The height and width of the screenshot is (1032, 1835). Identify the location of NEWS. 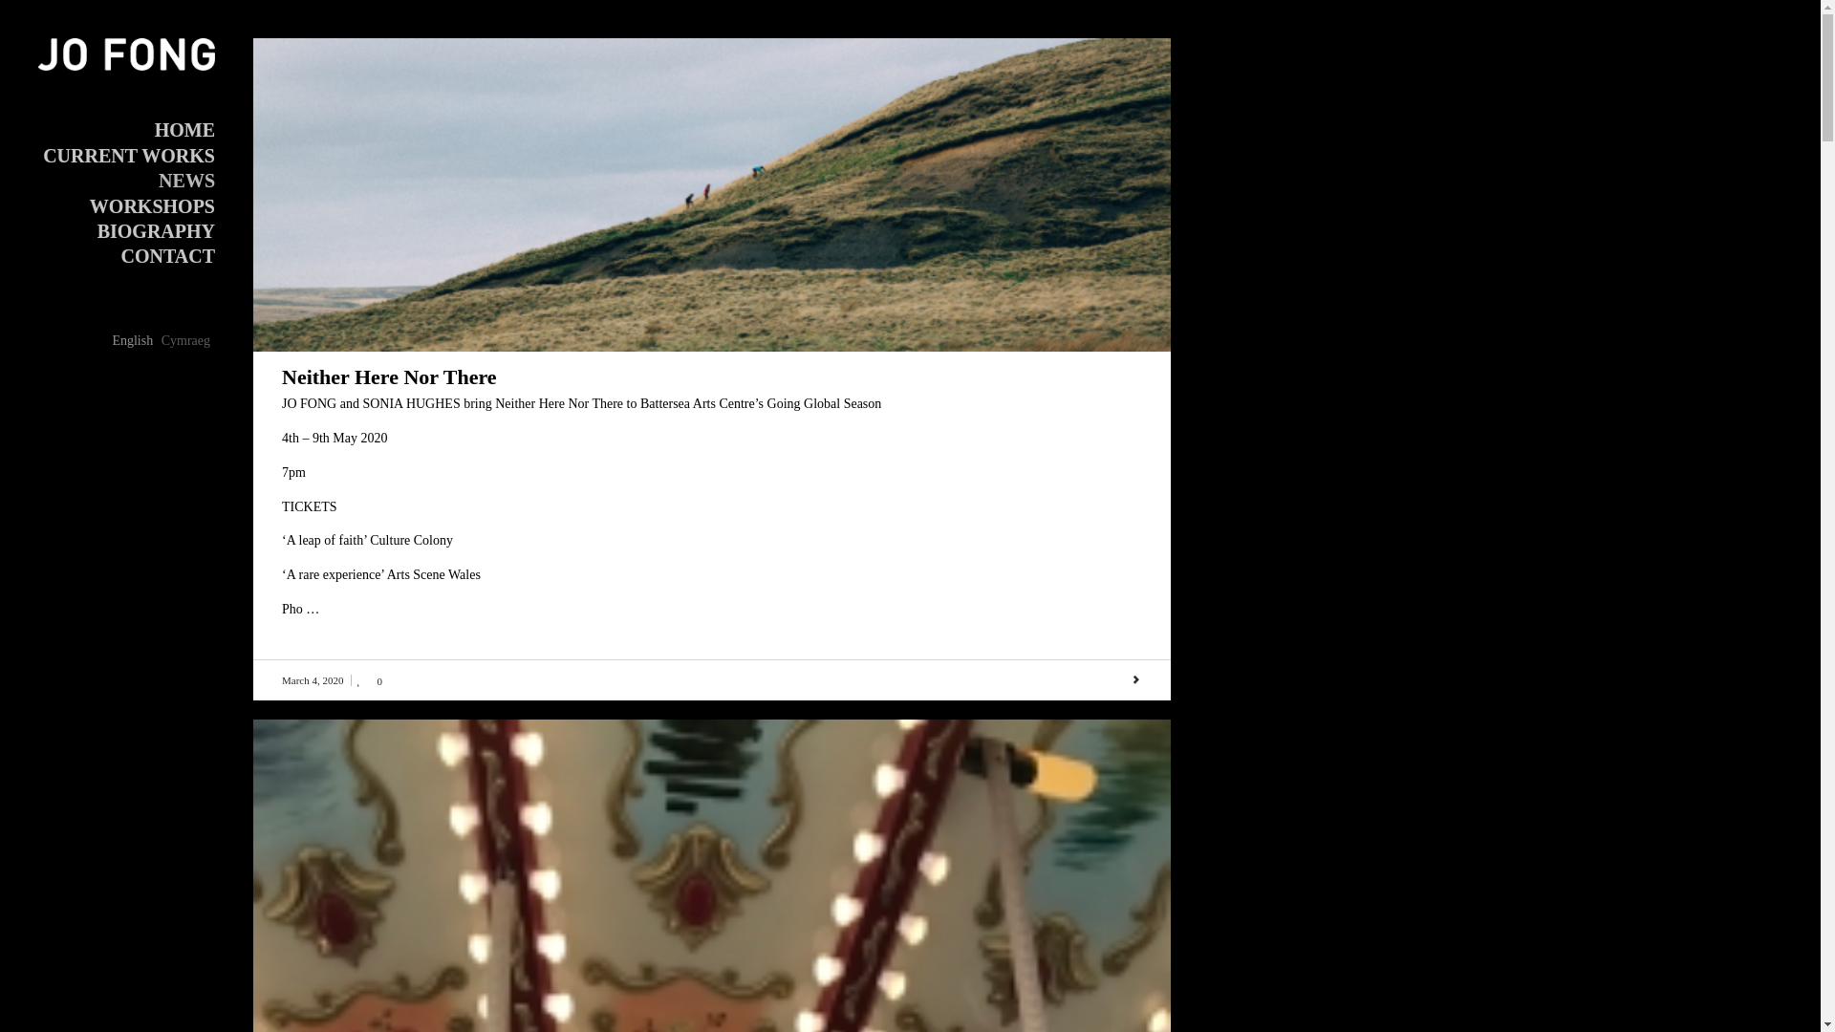
(185, 180).